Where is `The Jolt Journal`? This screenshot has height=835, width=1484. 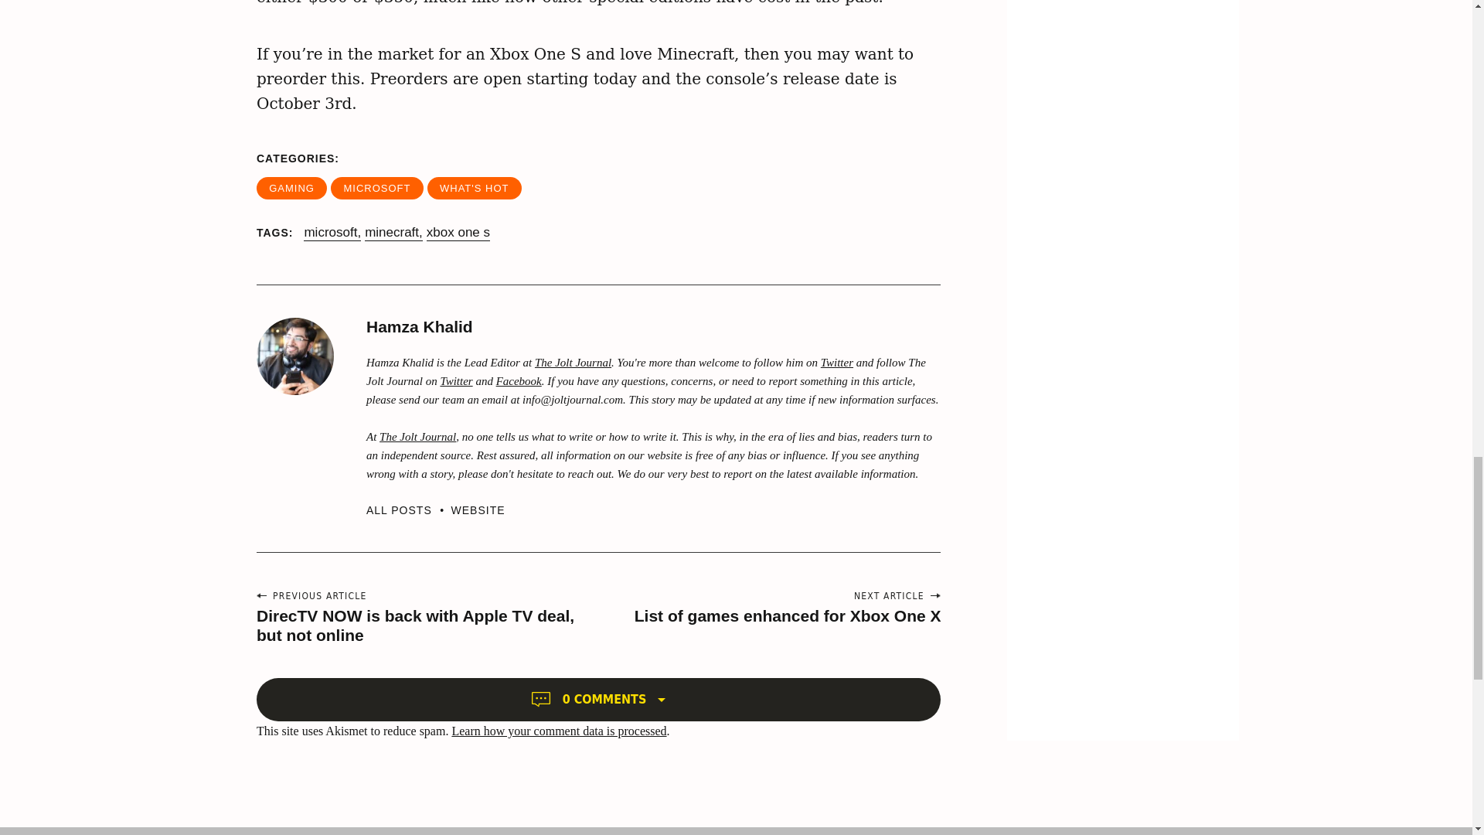 The Jolt Journal is located at coordinates (573, 363).